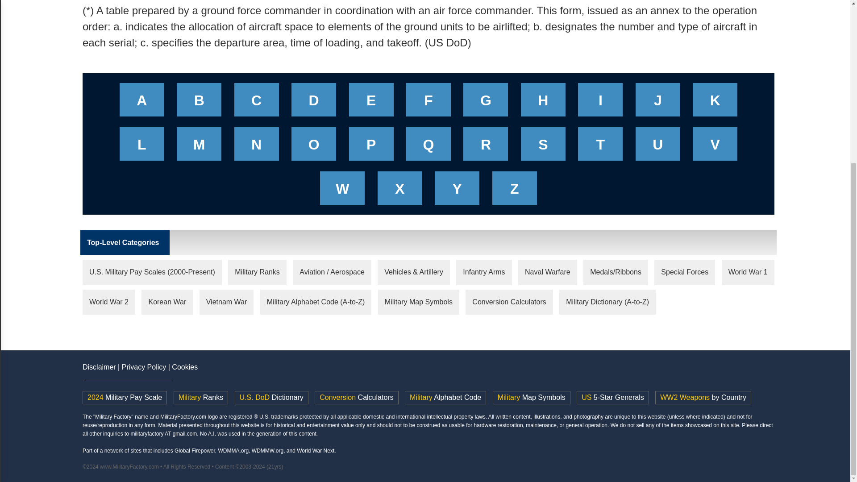 The width and height of the screenshot is (857, 482). Describe the element at coordinates (256, 147) in the screenshot. I see `N` at that location.